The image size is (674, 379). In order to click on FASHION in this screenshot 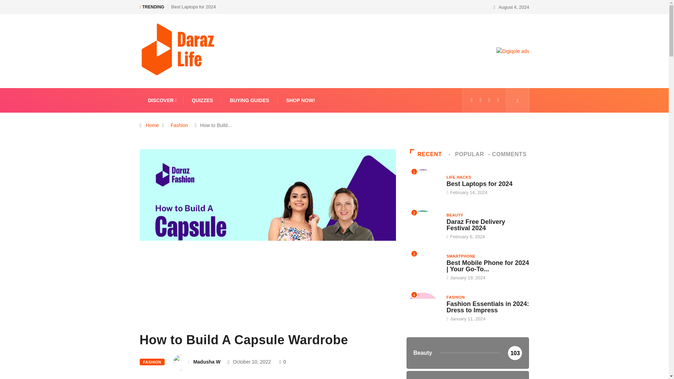, I will do `click(152, 362)`.